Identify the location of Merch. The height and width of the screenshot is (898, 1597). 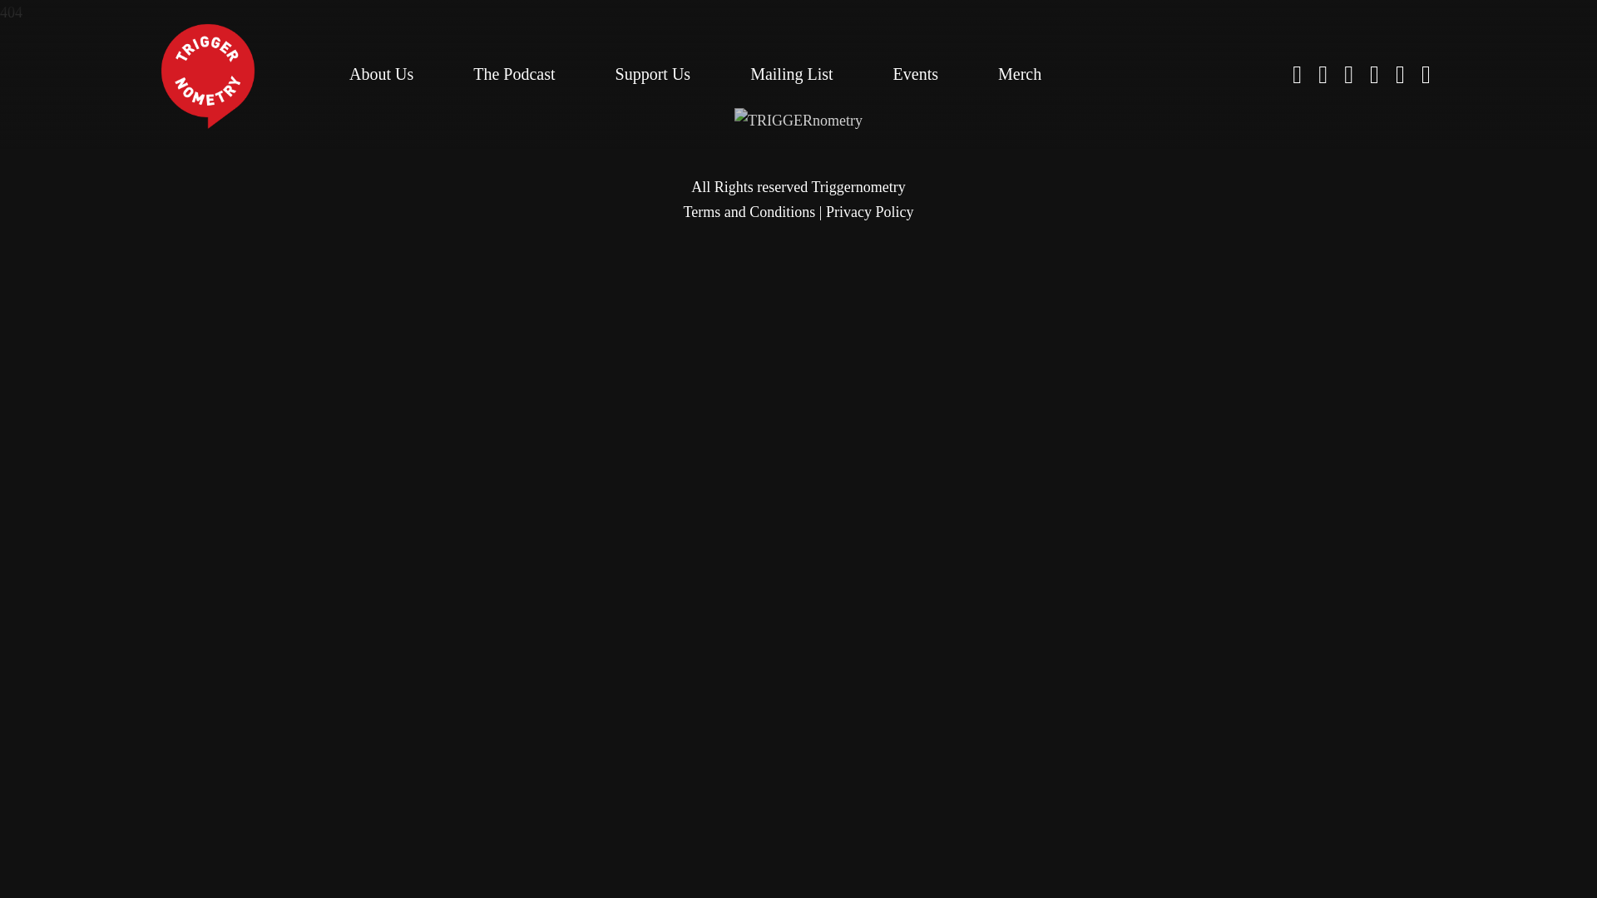
(1020, 73).